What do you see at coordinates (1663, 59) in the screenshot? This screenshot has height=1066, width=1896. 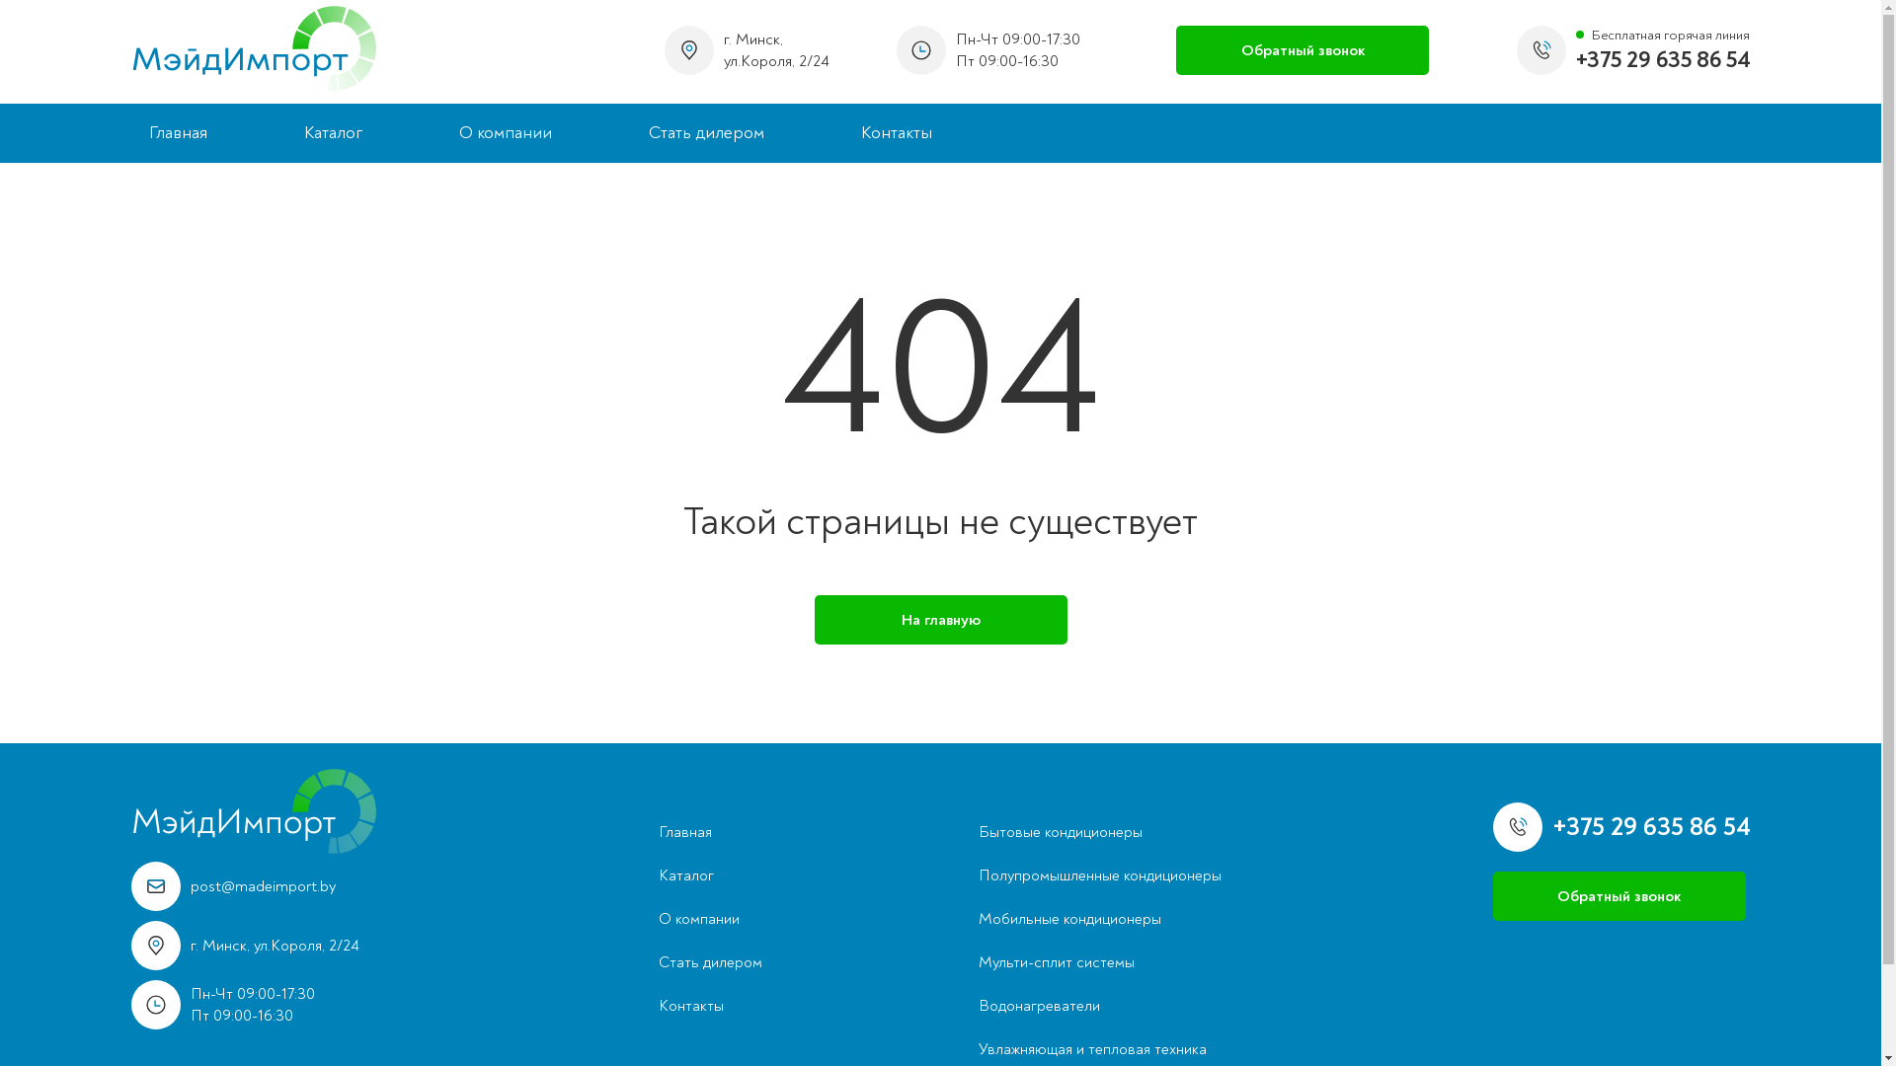 I see `+375 29 635 86 54` at bounding box center [1663, 59].